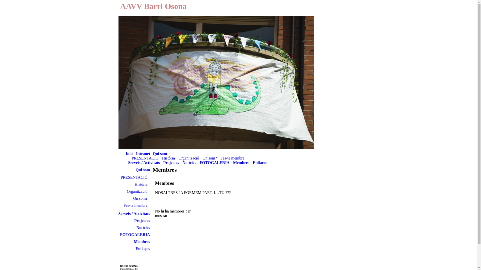 The height and width of the screenshot is (270, 481). Describe the element at coordinates (241, 162) in the screenshot. I see `Membres` at that location.